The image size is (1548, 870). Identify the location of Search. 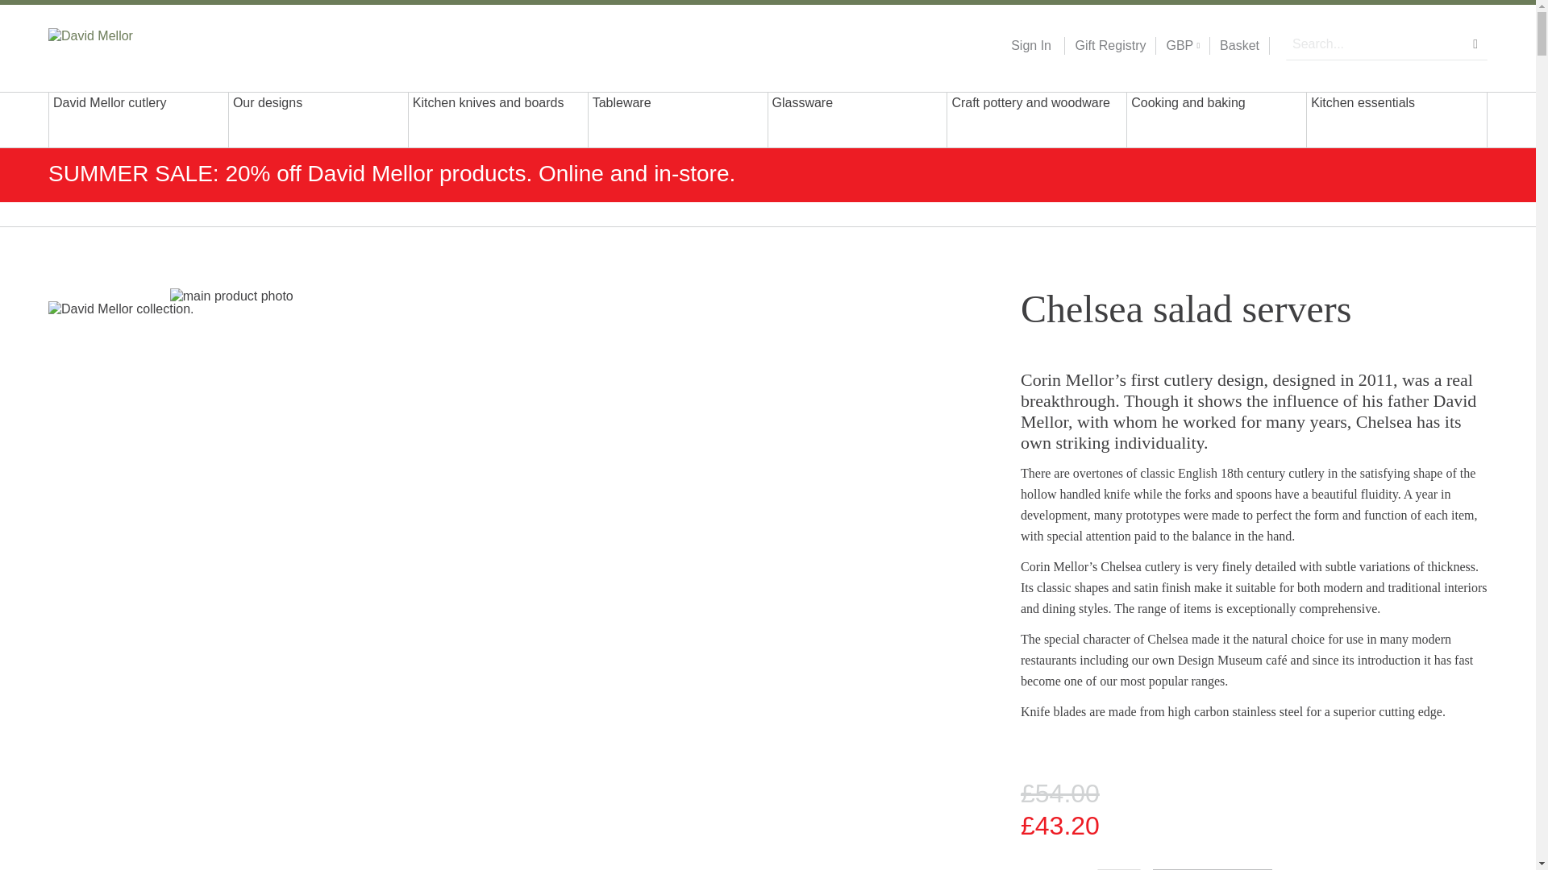
(1475, 43).